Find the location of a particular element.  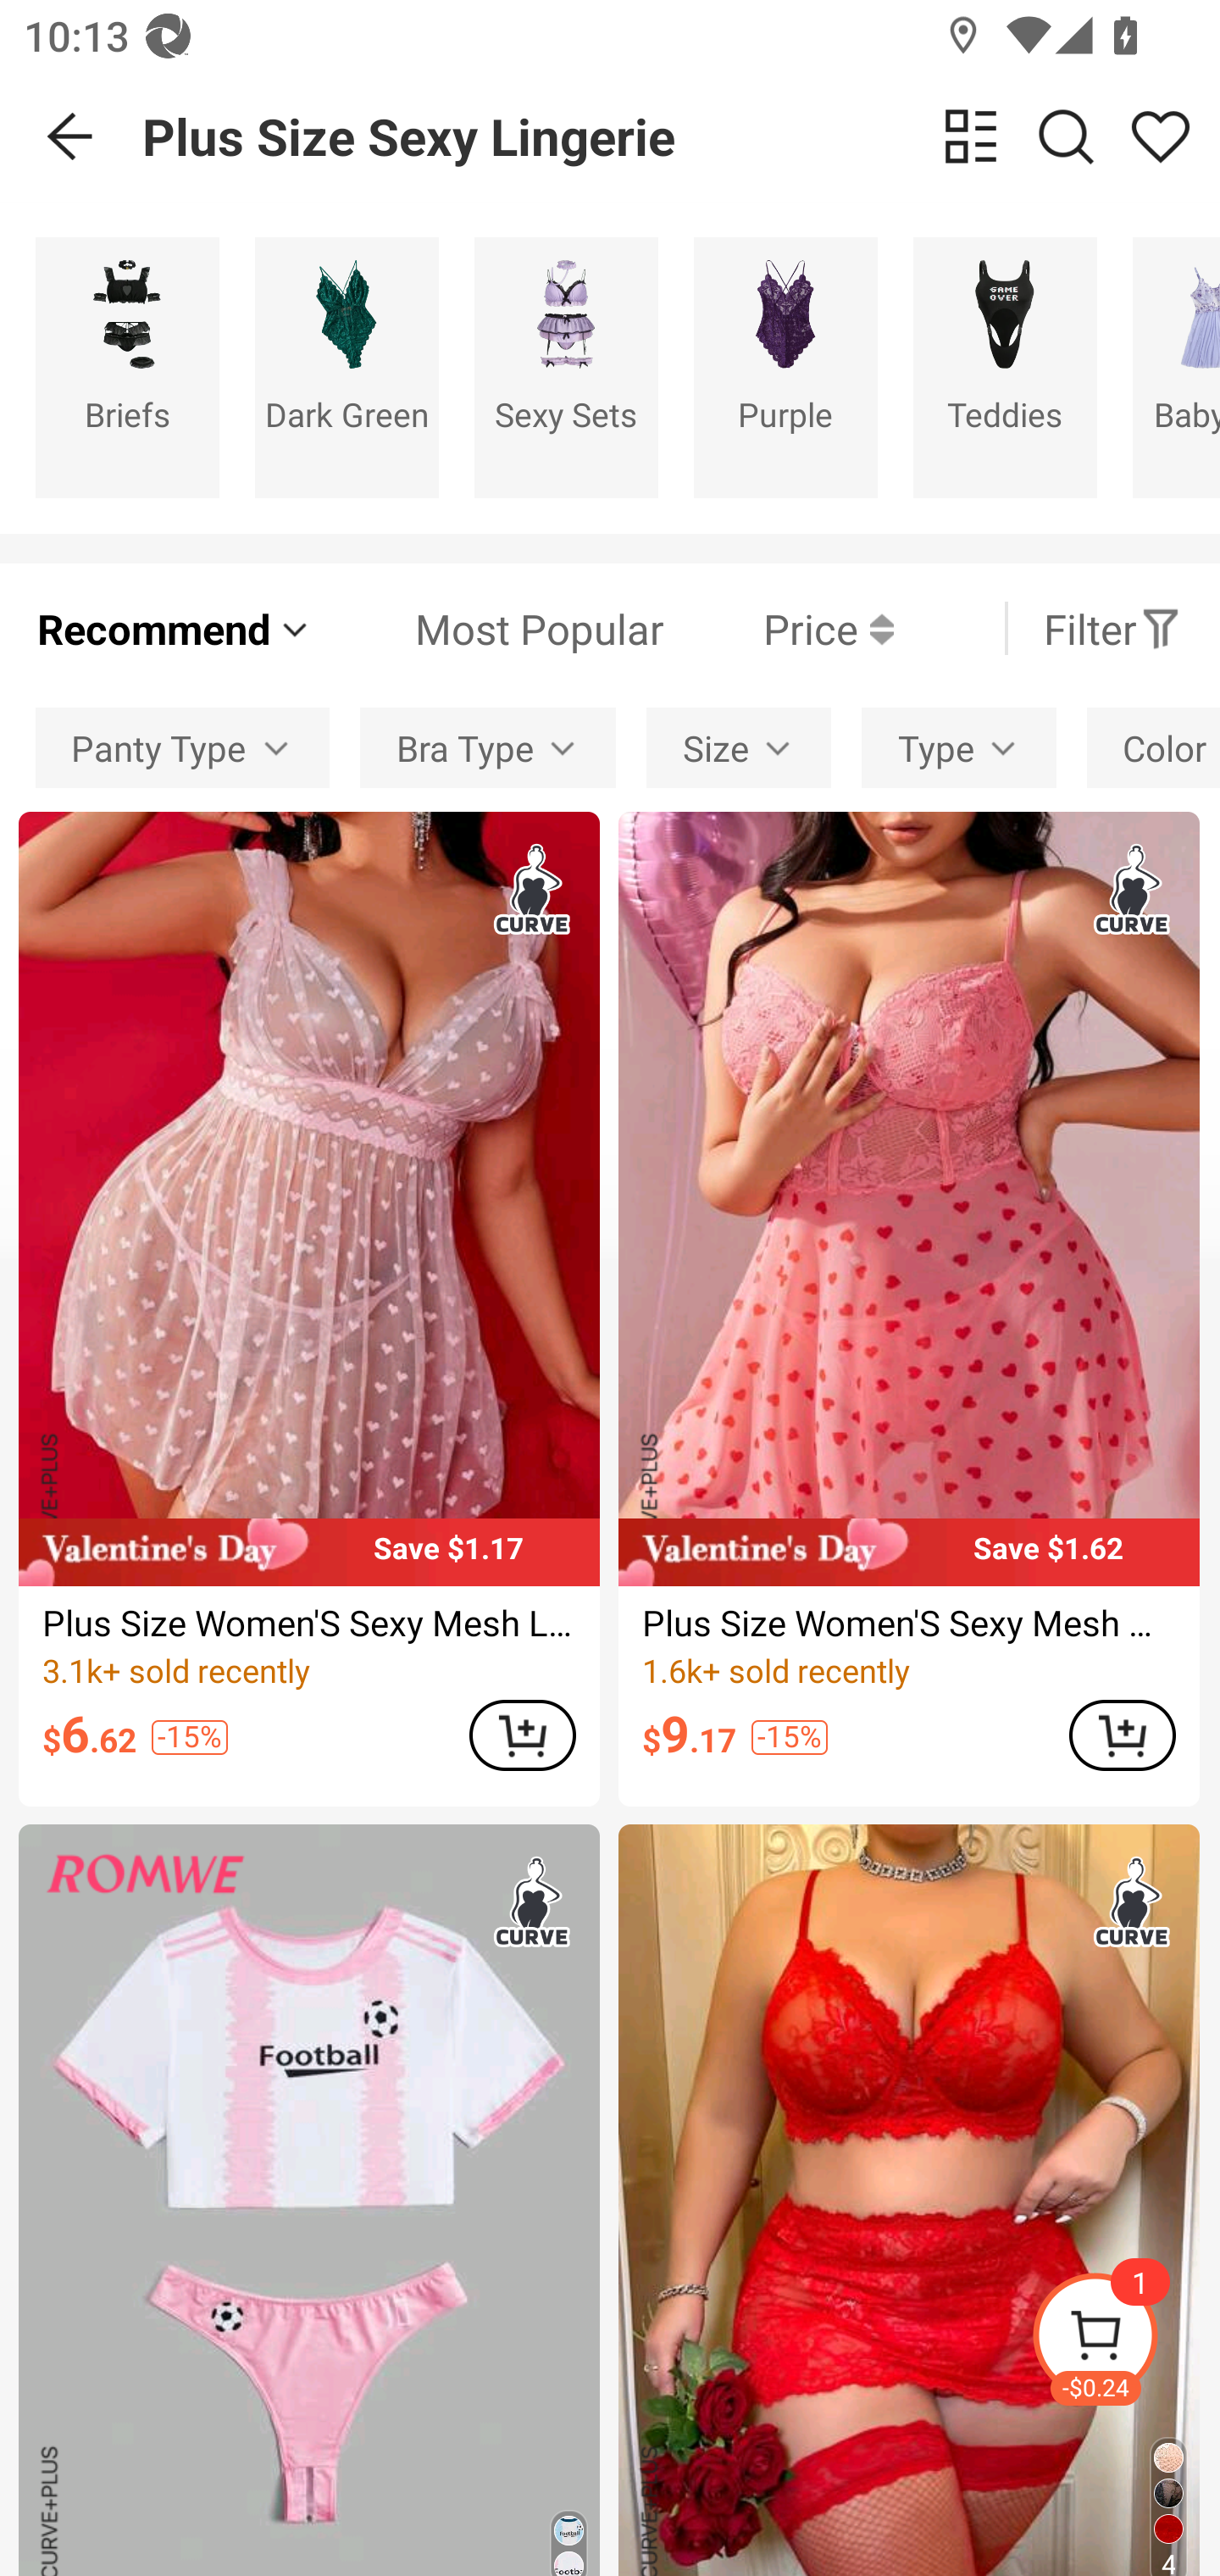

Teddies is located at coordinates (1005, 366).